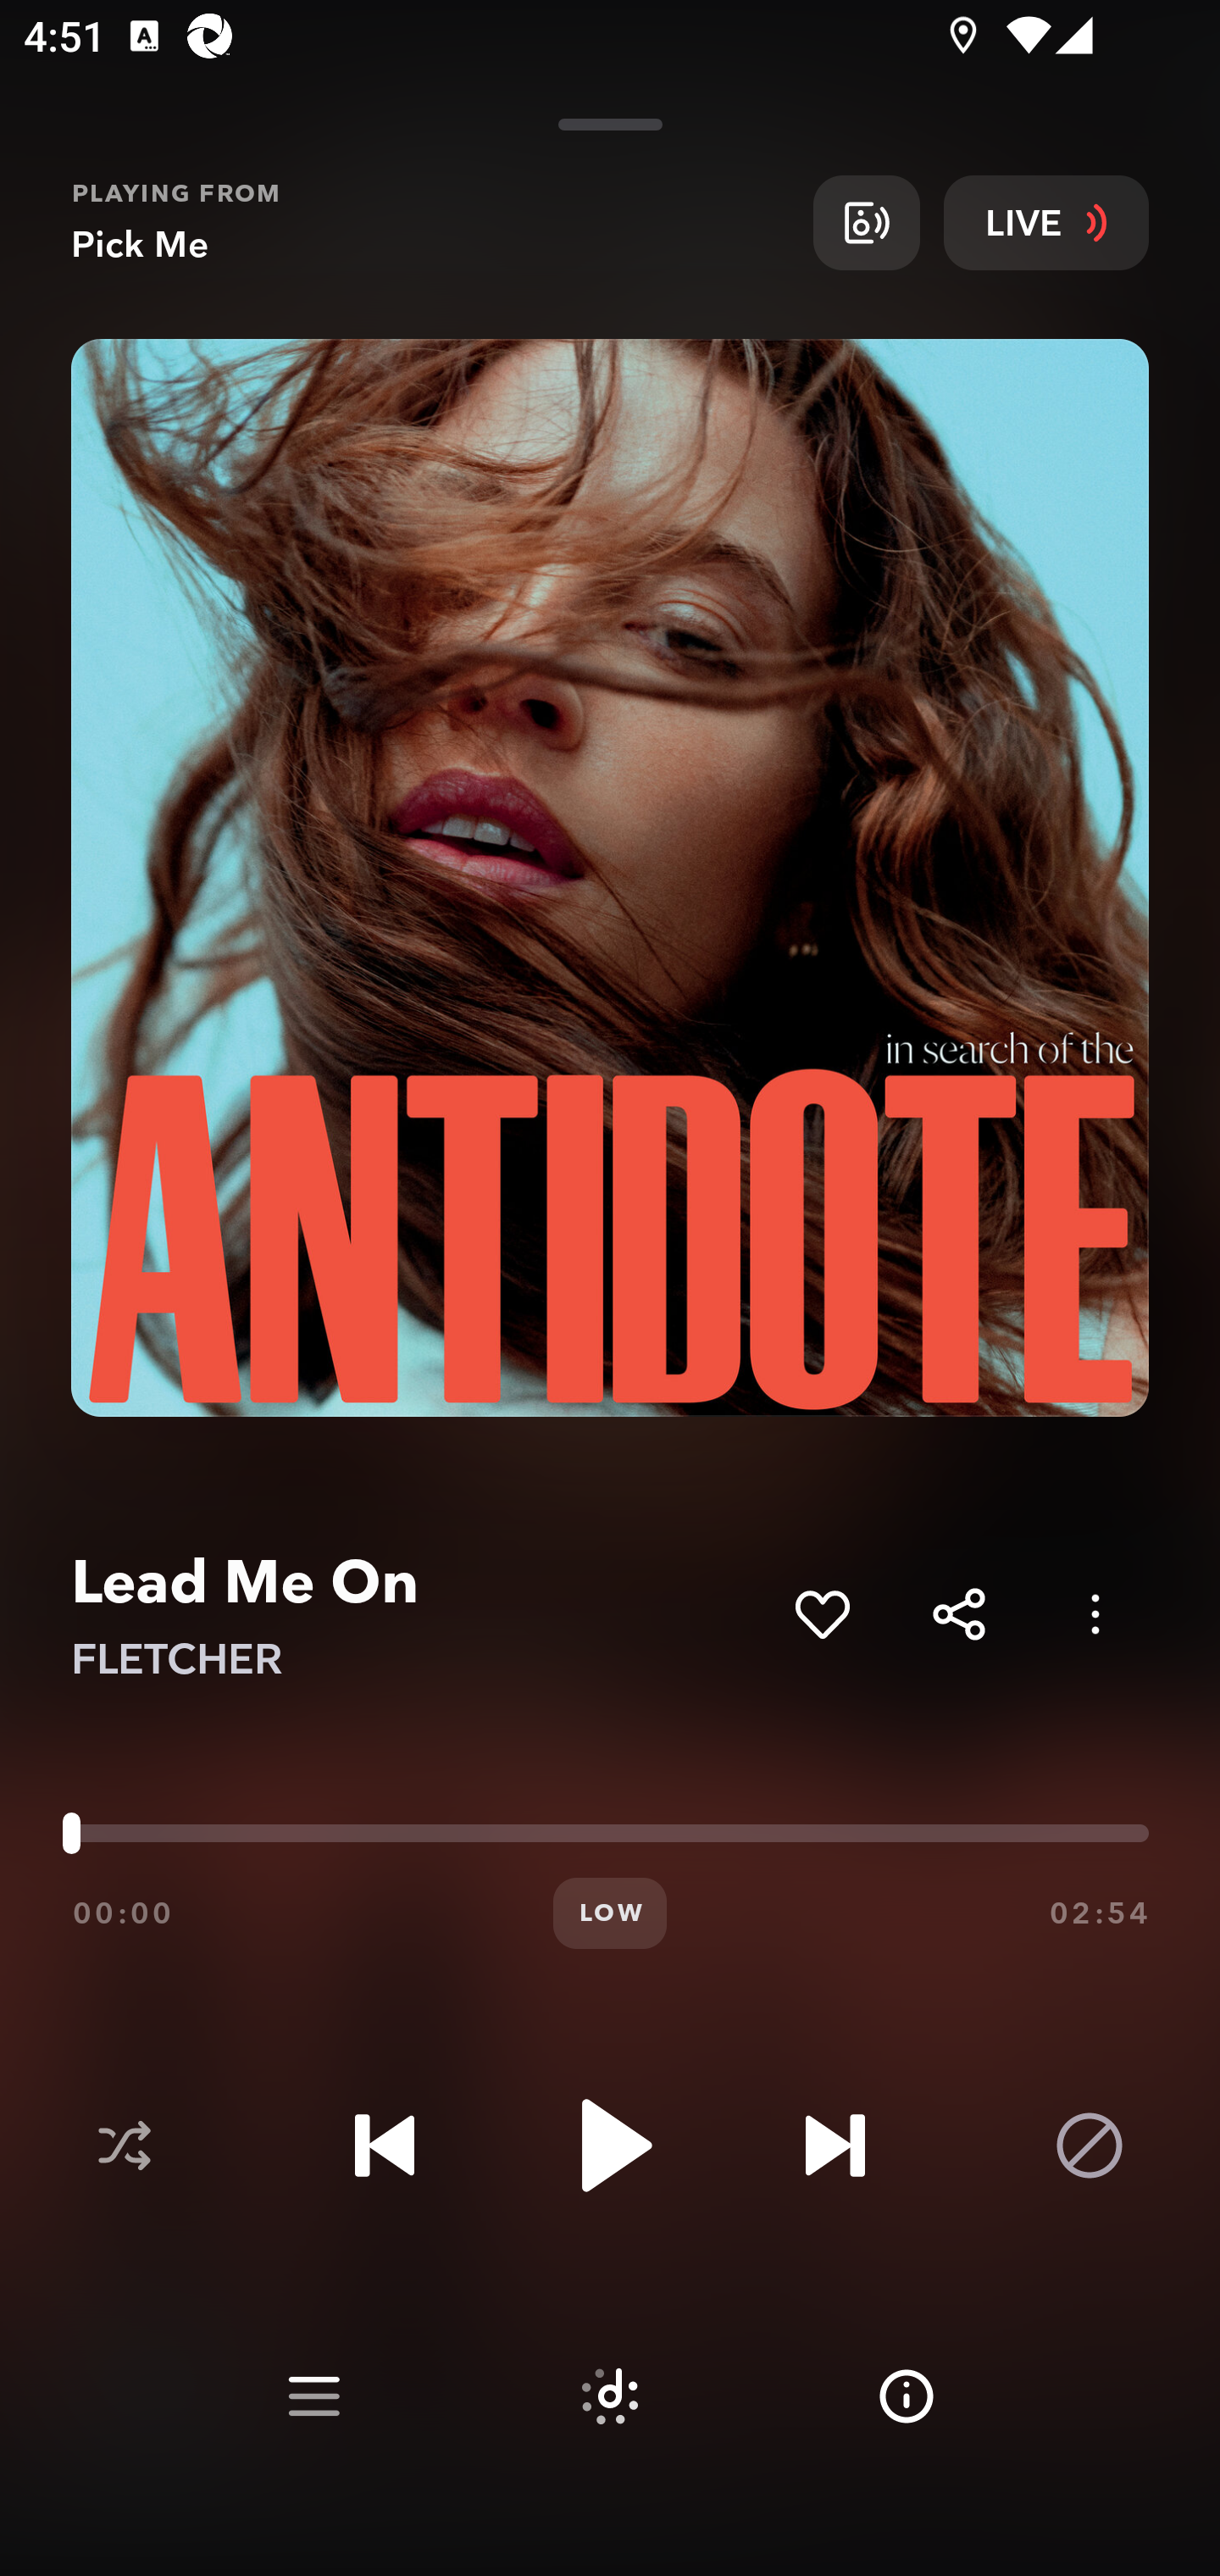  What do you see at coordinates (907, 2396) in the screenshot?
I see `Info` at bounding box center [907, 2396].